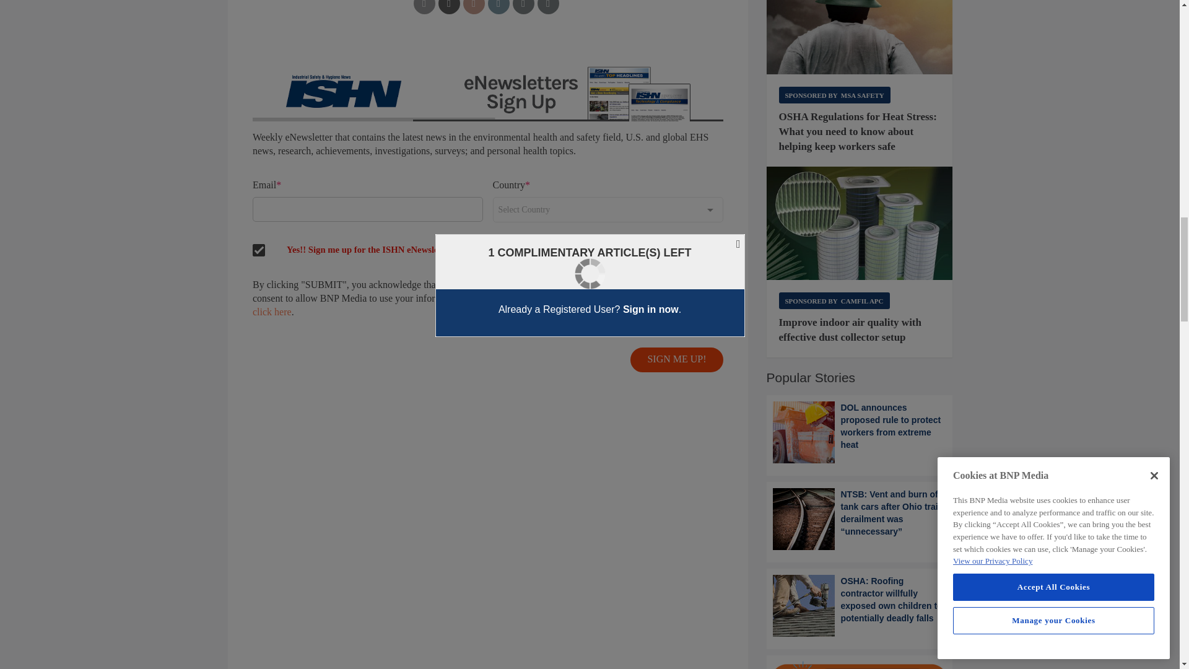 This screenshot has height=669, width=1189. Describe the element at coordinates (860, 37) in the screenshot. I see `man working in summer heat` at that location.